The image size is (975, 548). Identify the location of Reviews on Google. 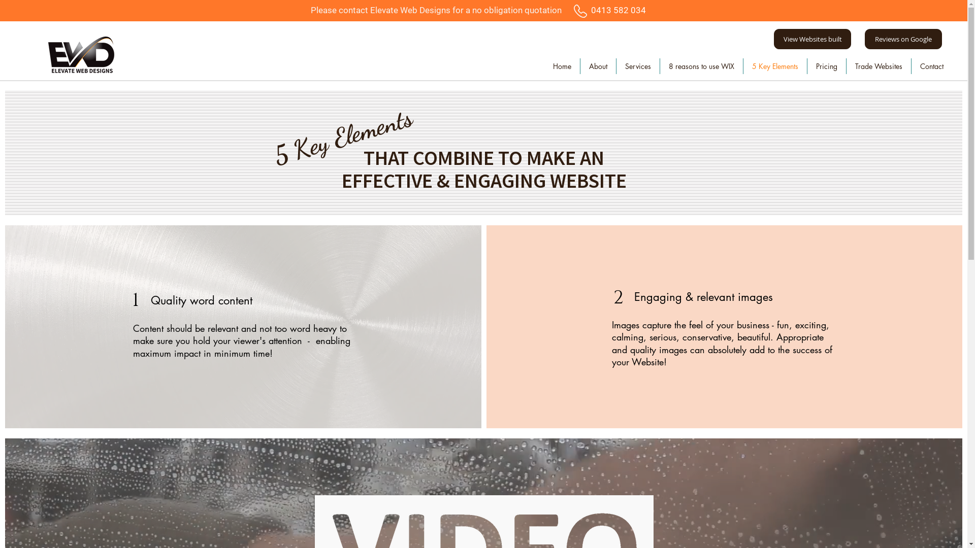
(903, 39).